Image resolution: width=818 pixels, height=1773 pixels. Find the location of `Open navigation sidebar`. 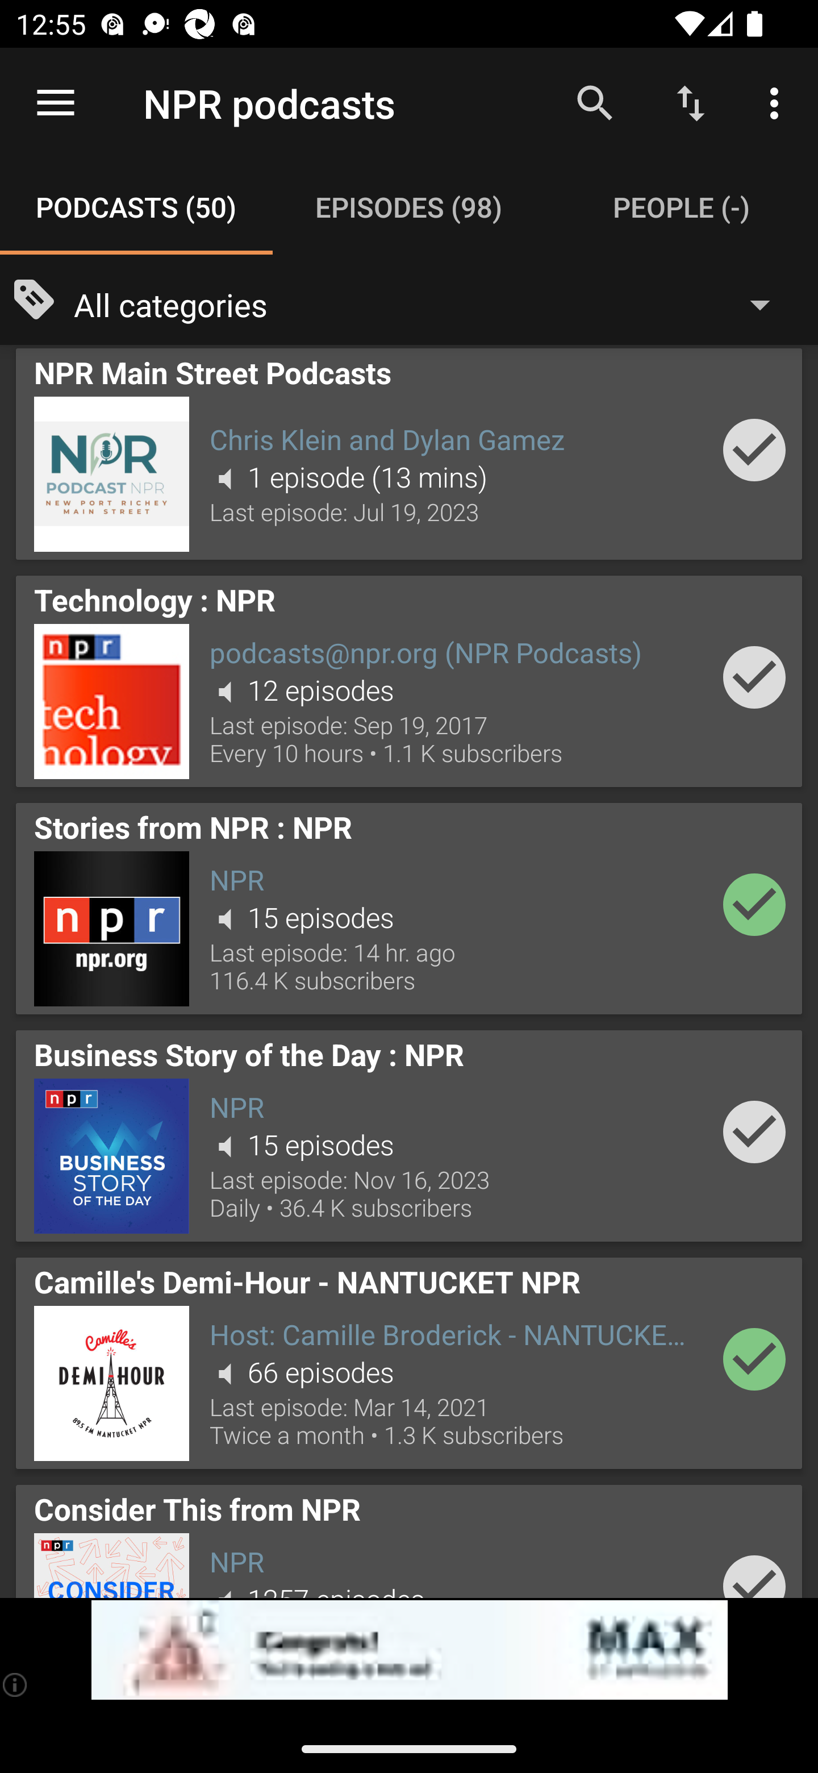

Open navigation sidebar is located at coordinates (56, 103).